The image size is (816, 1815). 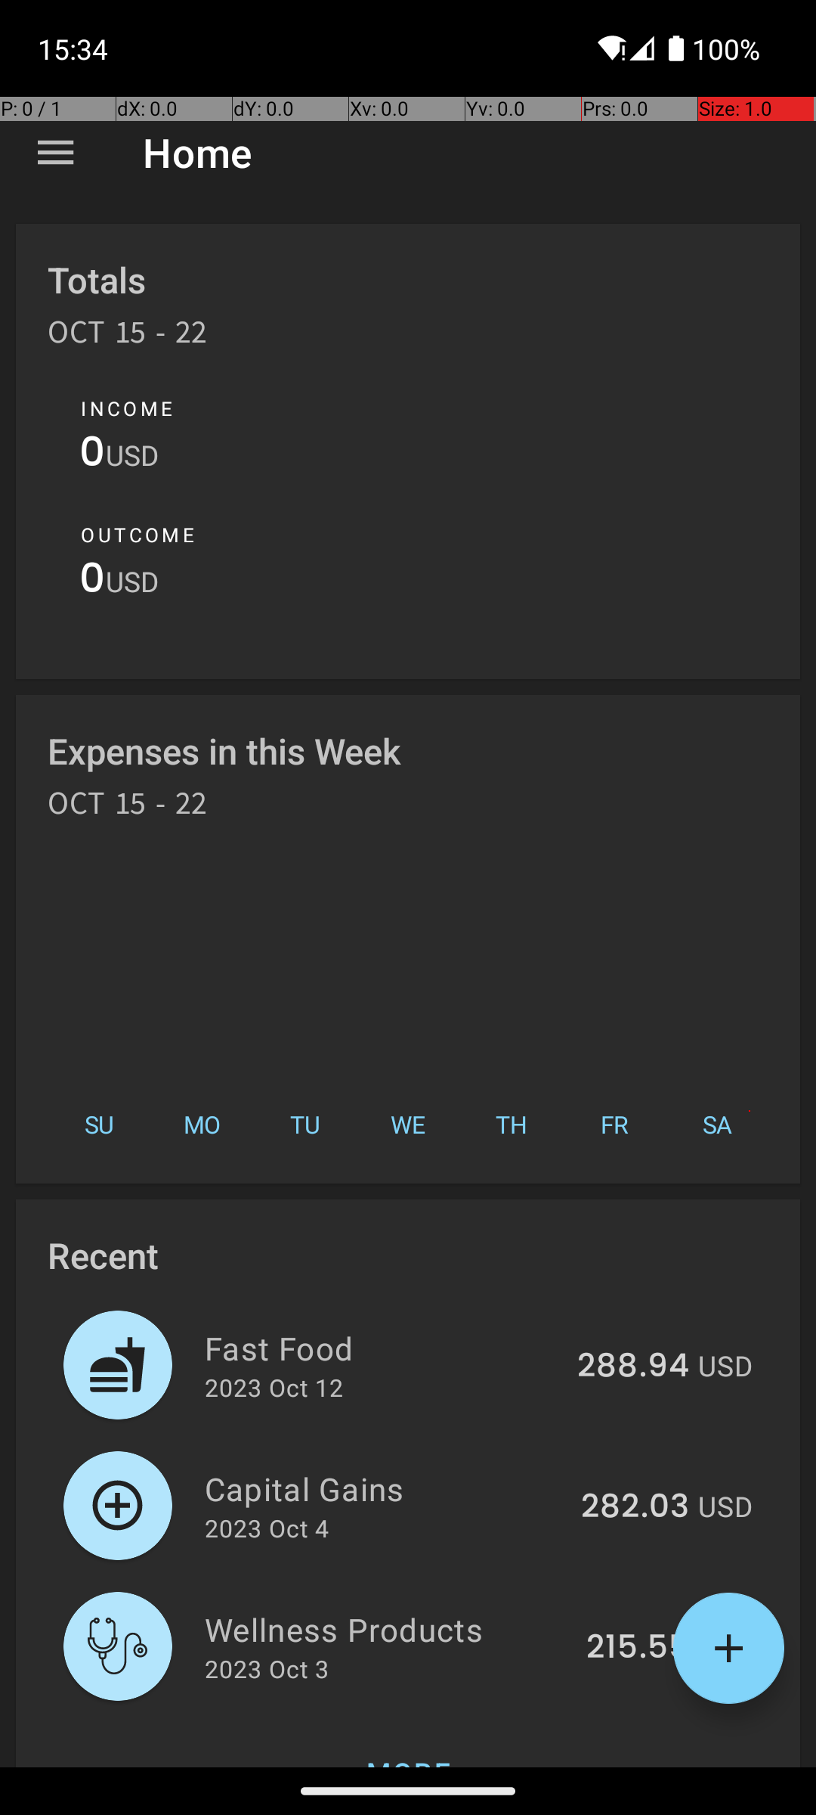 What do you see at coordinates (633, 1367) in the screenshot?
I see `288.94` at bounding box center [633, 1367].